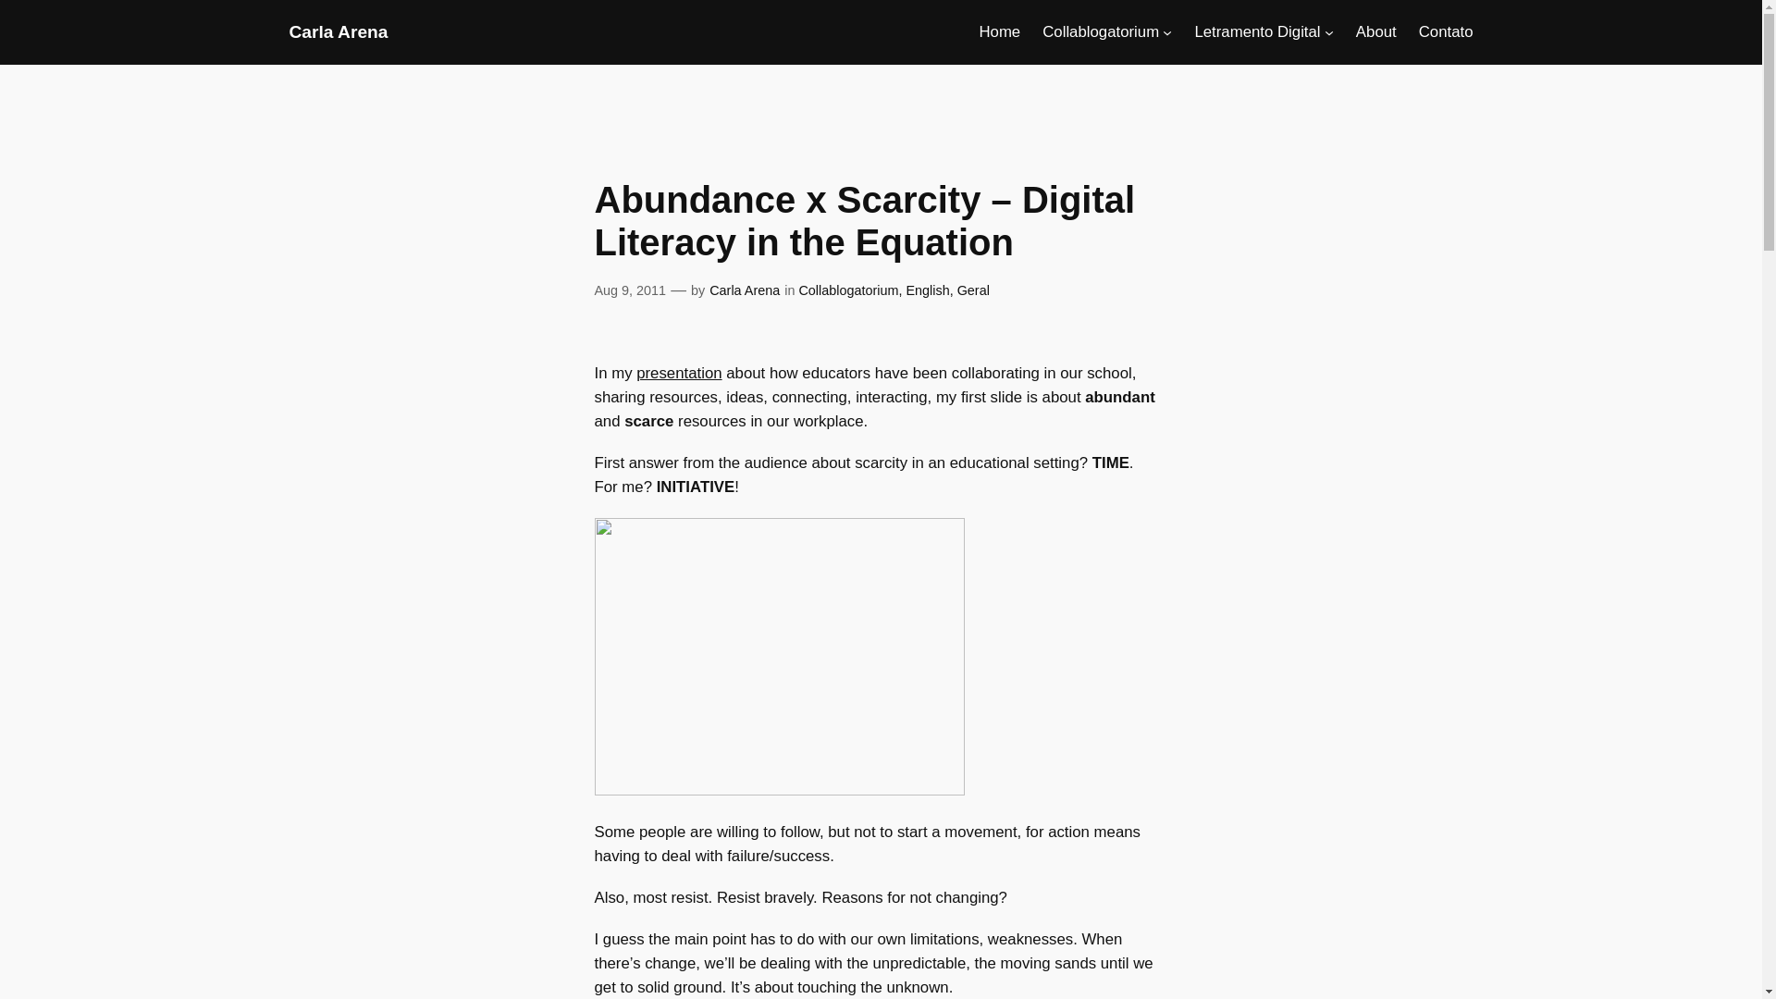 This screenshot has width=1776, height=999. What do you see at coordinates (927, 290) in the screenshot?
I see `English` at bounding box center [927, 290].